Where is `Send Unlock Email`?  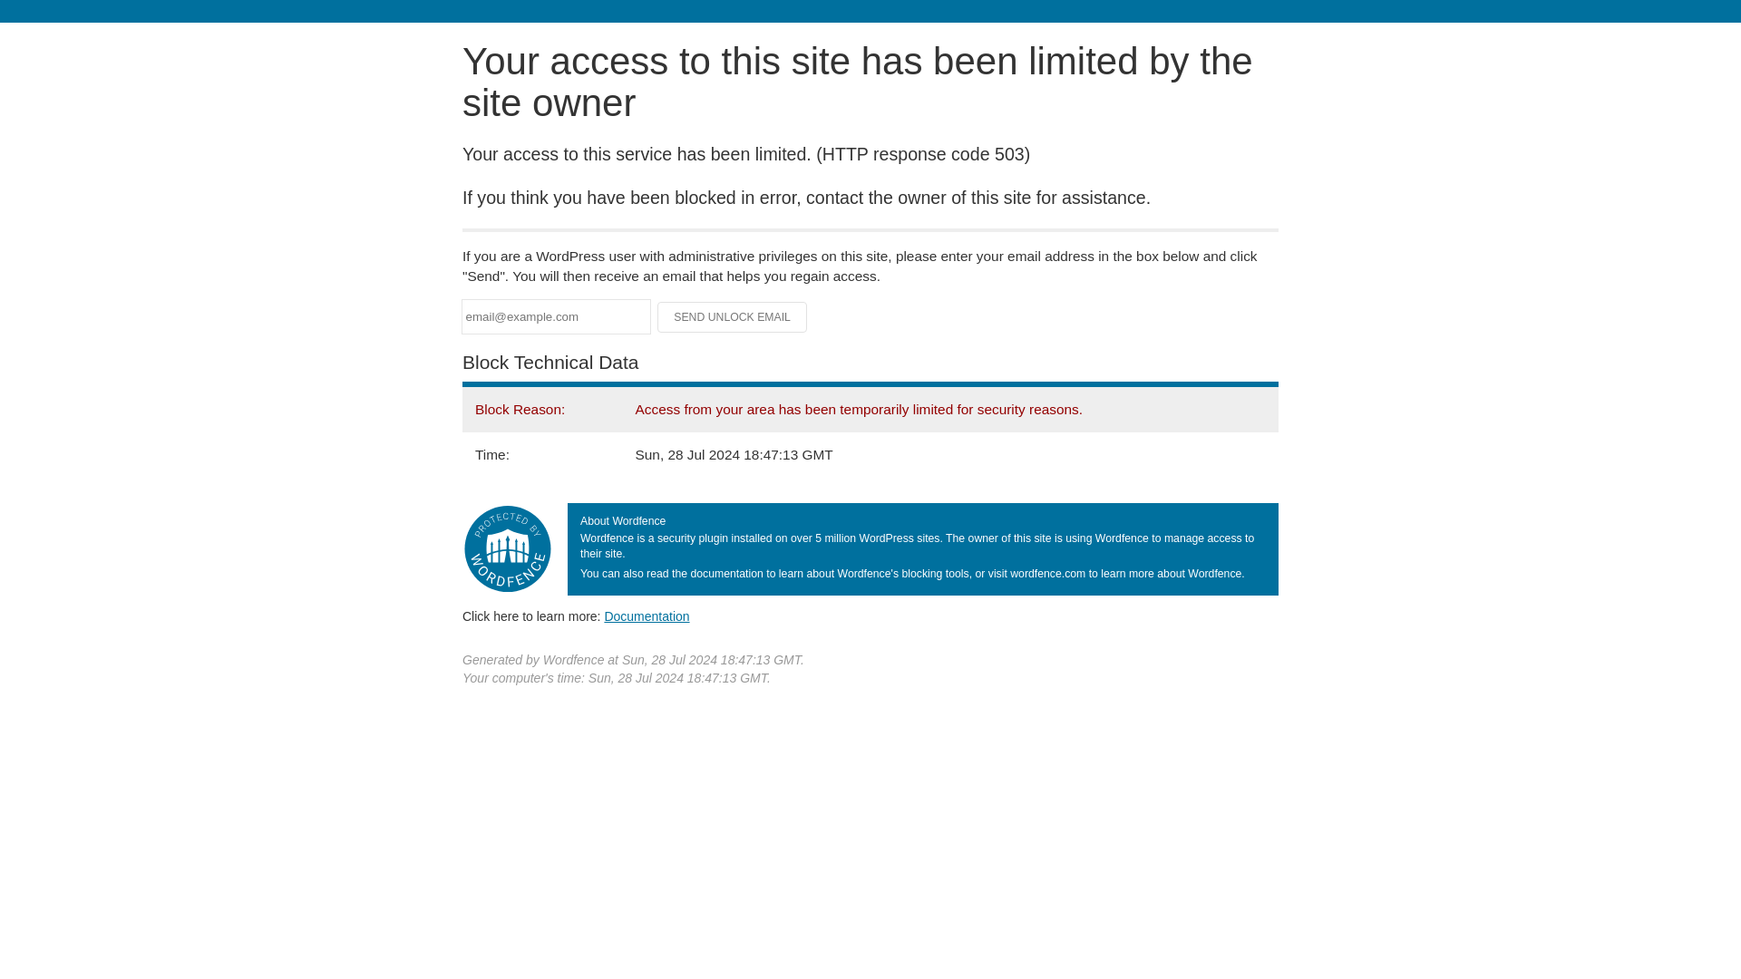
Send Unlock Email is located at coordinates (733, 317).